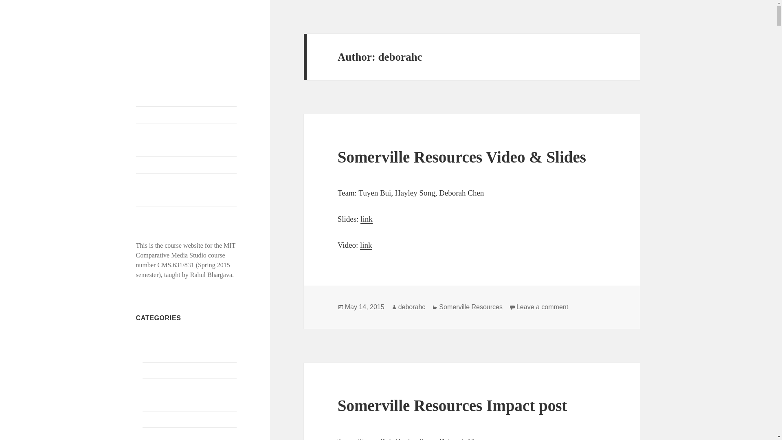 This screenshot has height=440, width=782. What do you see at coordinates (152, 337) in the screenshot?
I see `assignments` at bounding box center [152, 337].